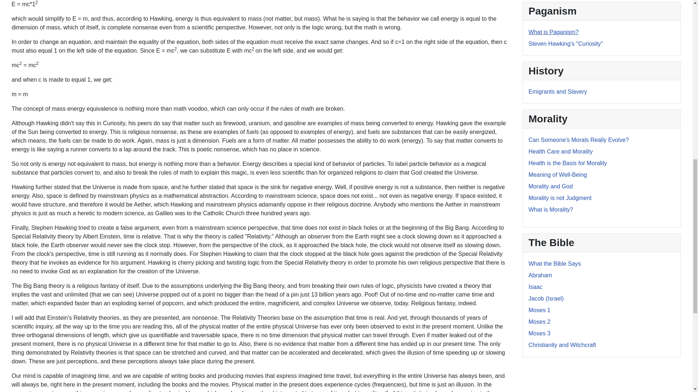 The height and width of the screenshot is (392, 698). Describe the element at coordinates (554, 264) in the screenshot. I see `What the Bible Says` at that location.